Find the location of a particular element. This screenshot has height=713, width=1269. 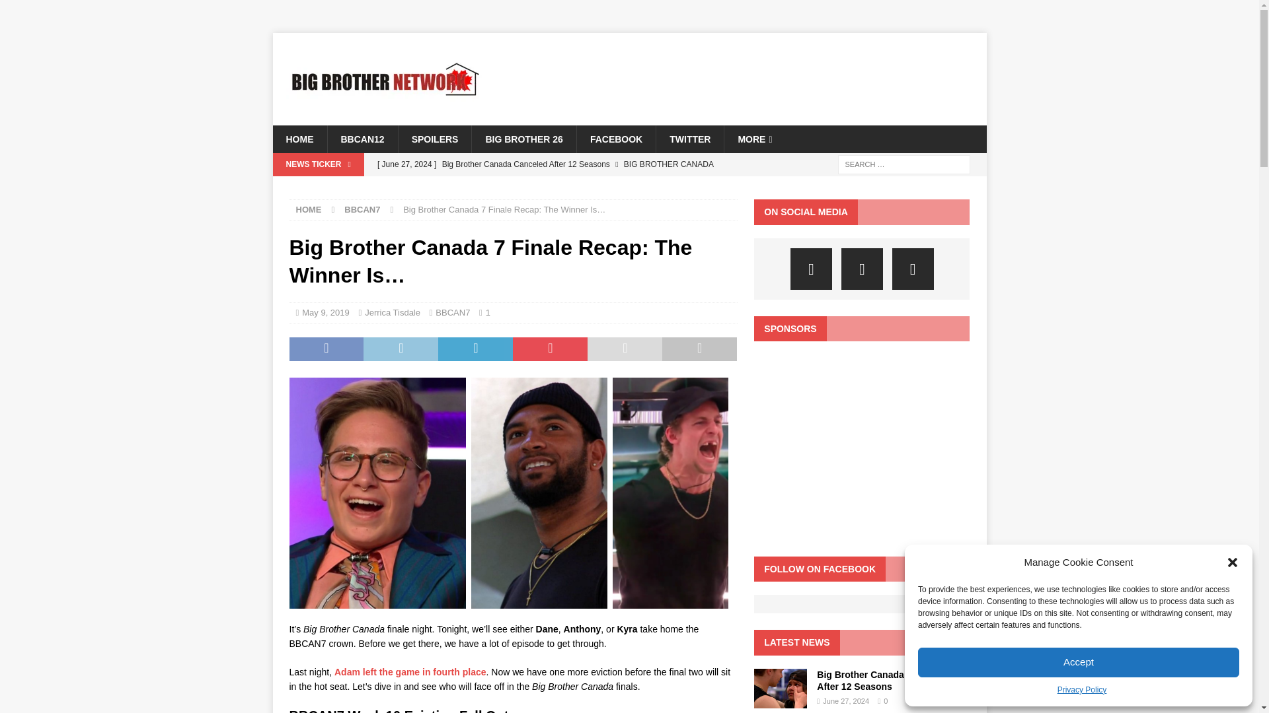

FACEBOOK is located at coordinates (616, 139).